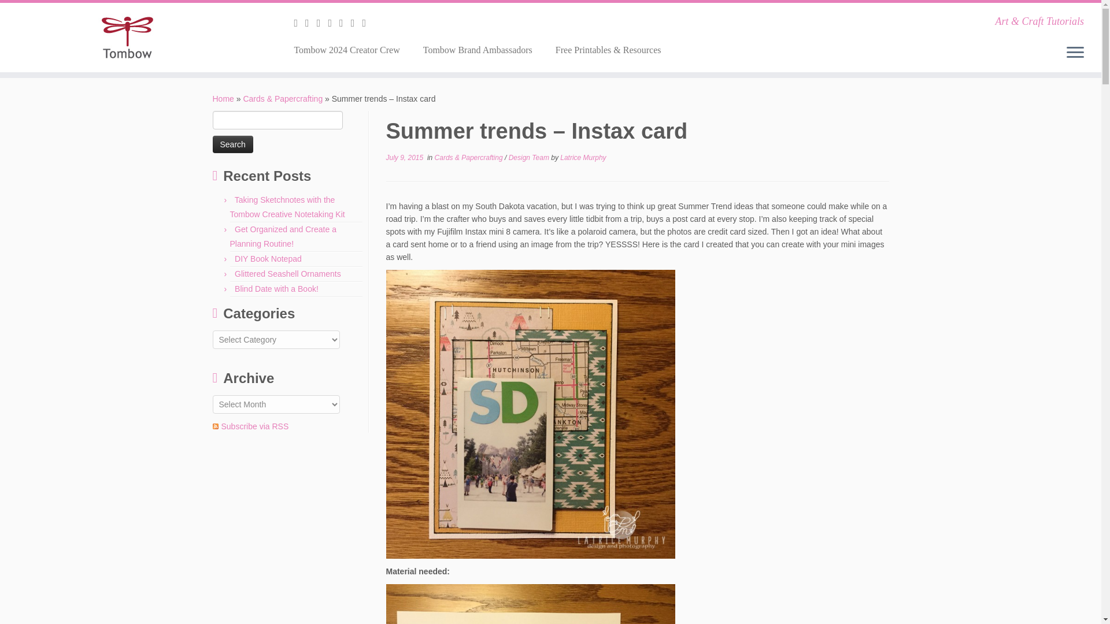 The image size is (1110, 624). I want to click on Follow me on Instagram, so click(333, 23).